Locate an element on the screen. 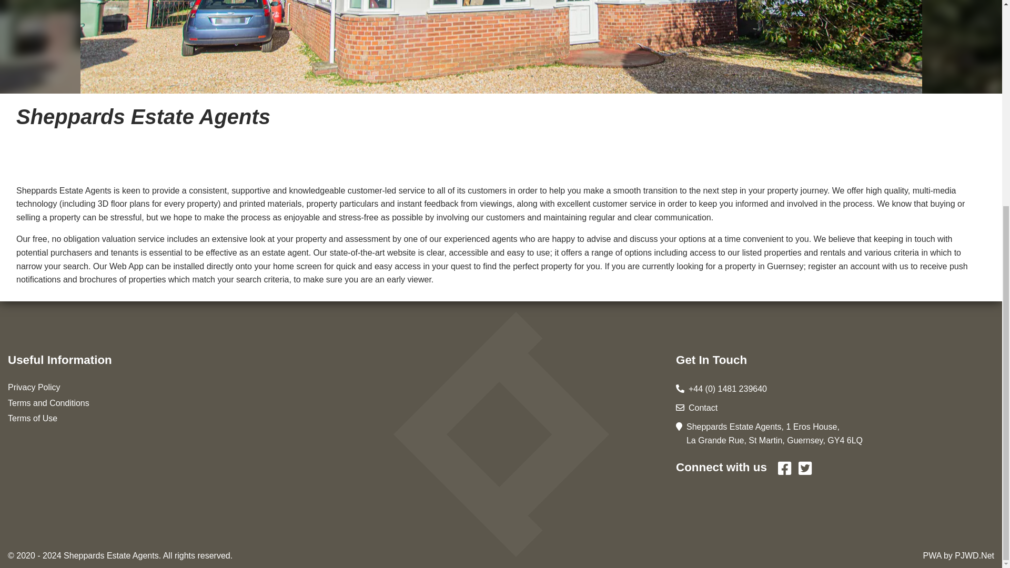 This screenshot has height=568, width=1010. Sheppards Estate Agents is located at coordinates (110, 238).